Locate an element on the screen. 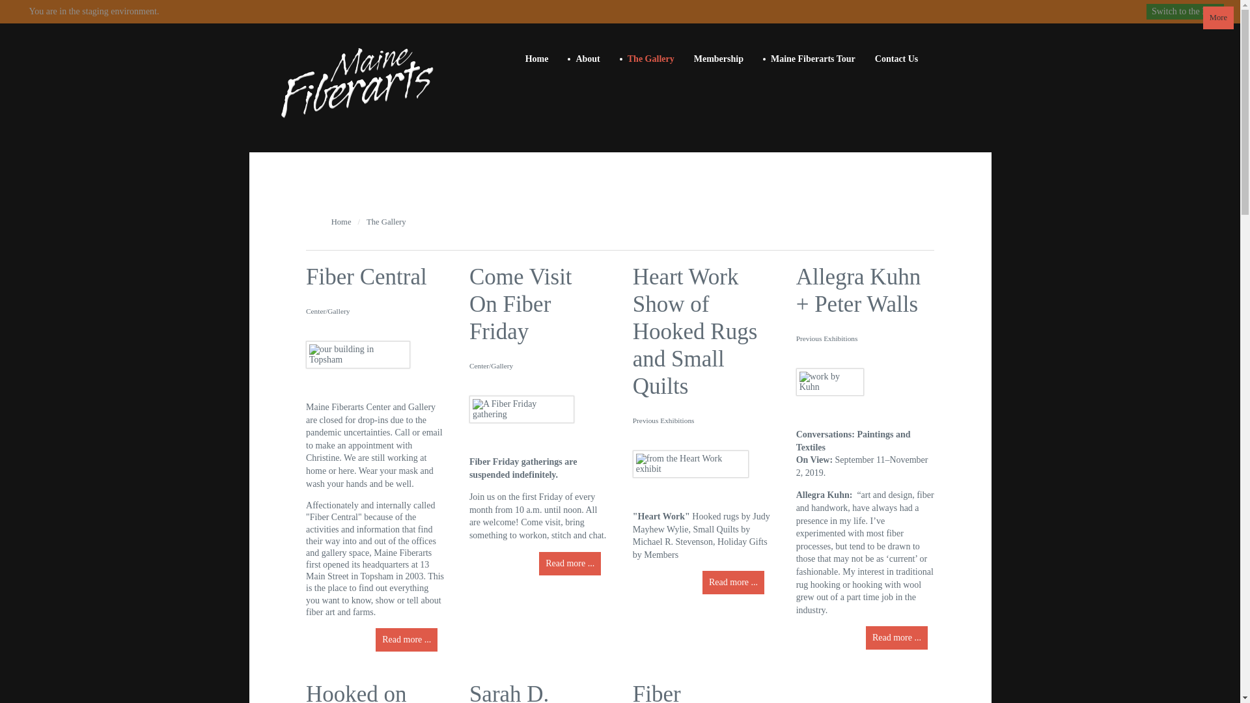 This screenshot has width=1250, height=703. The Gallery is located at coordinates (646, 59).